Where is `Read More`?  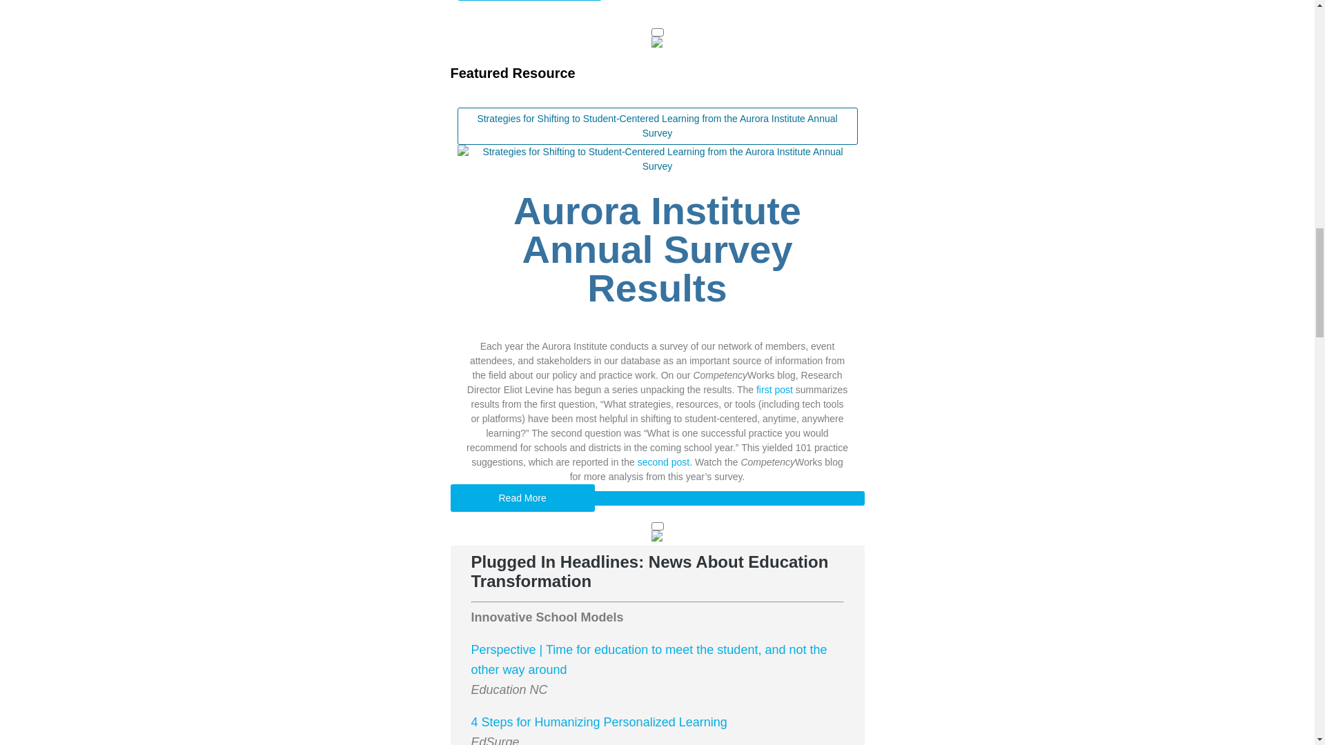
Read More is located at coordinates (522, 498).